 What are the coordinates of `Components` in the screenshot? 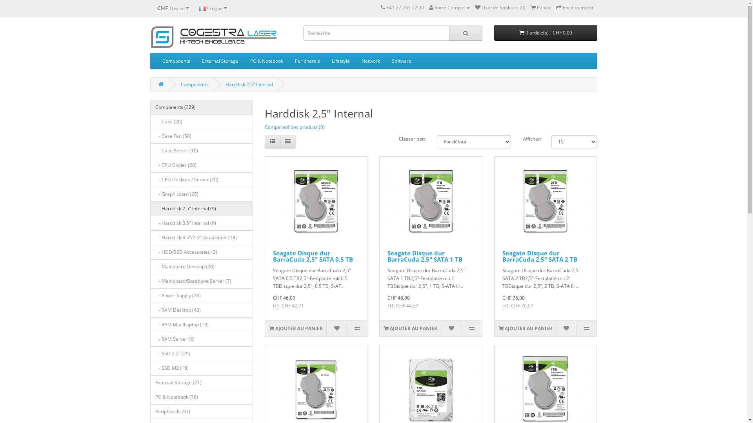 It's located at (176, 61).